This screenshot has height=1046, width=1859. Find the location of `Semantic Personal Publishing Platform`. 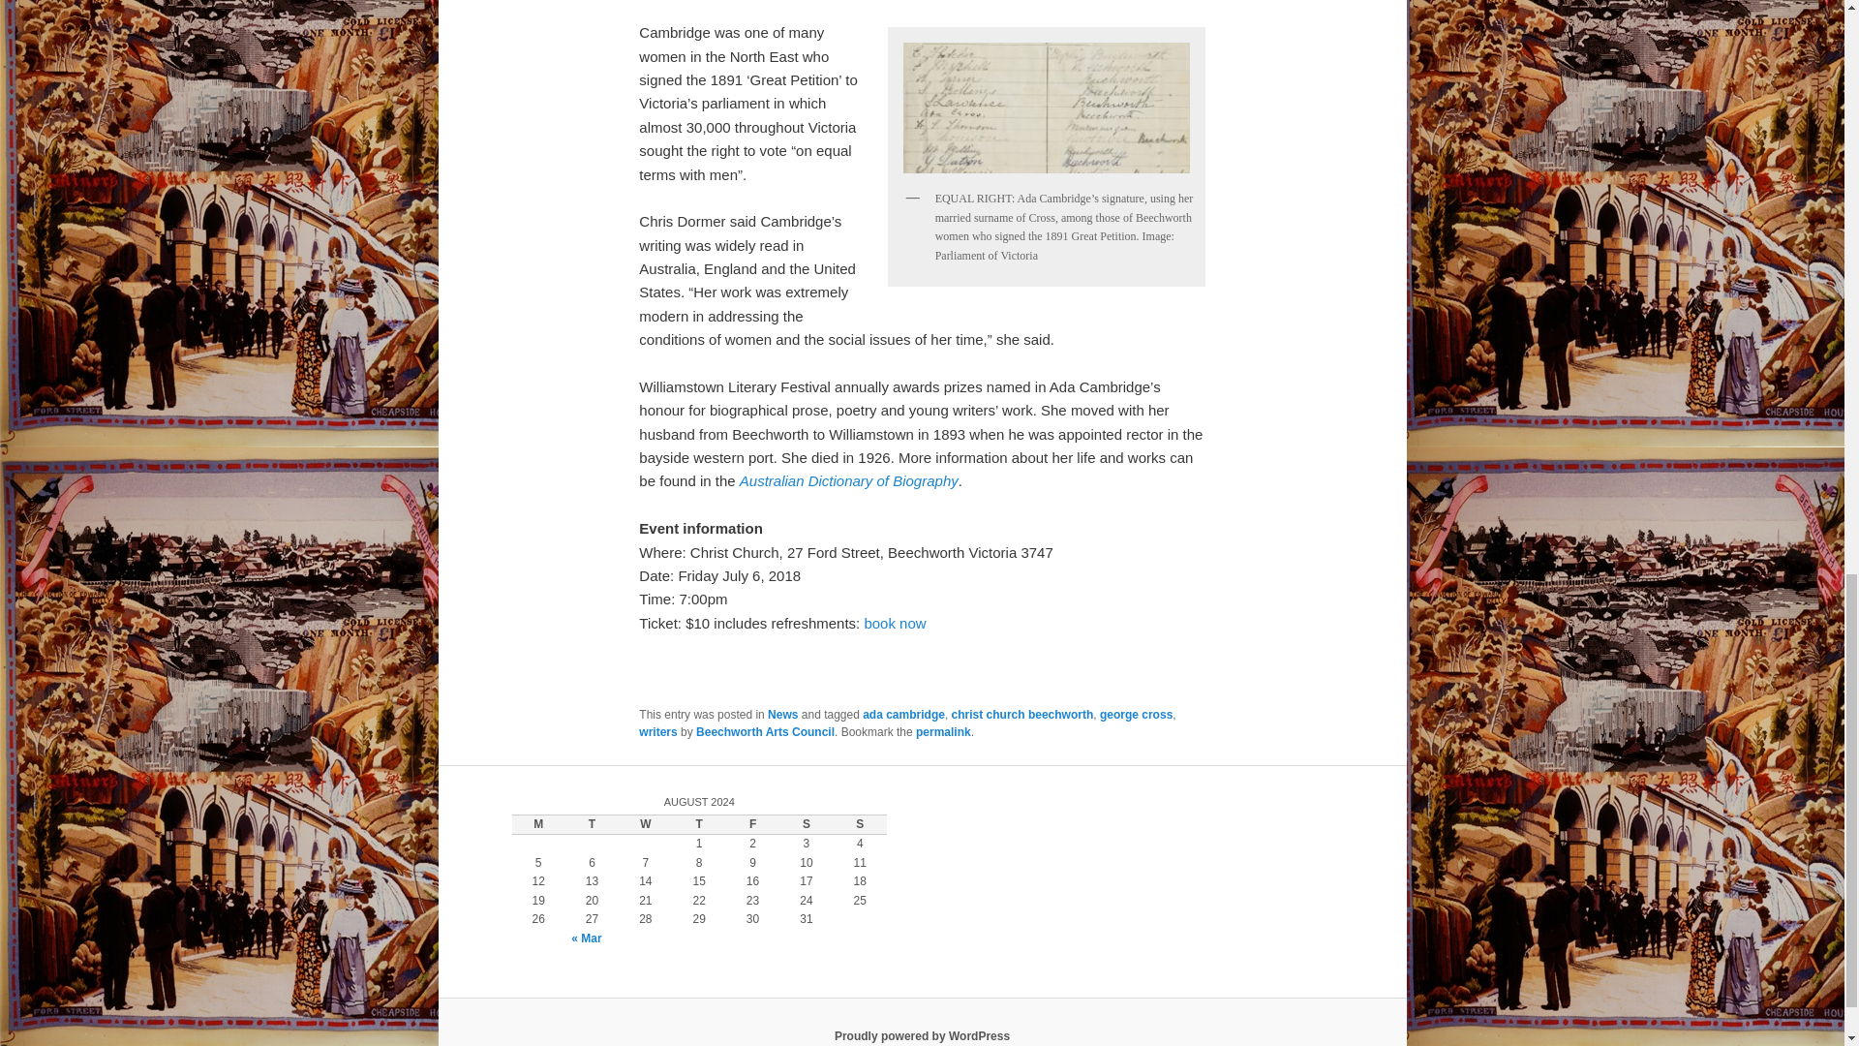

Semantic Personal Publishing Platform is located at coordinates (922, 1035).